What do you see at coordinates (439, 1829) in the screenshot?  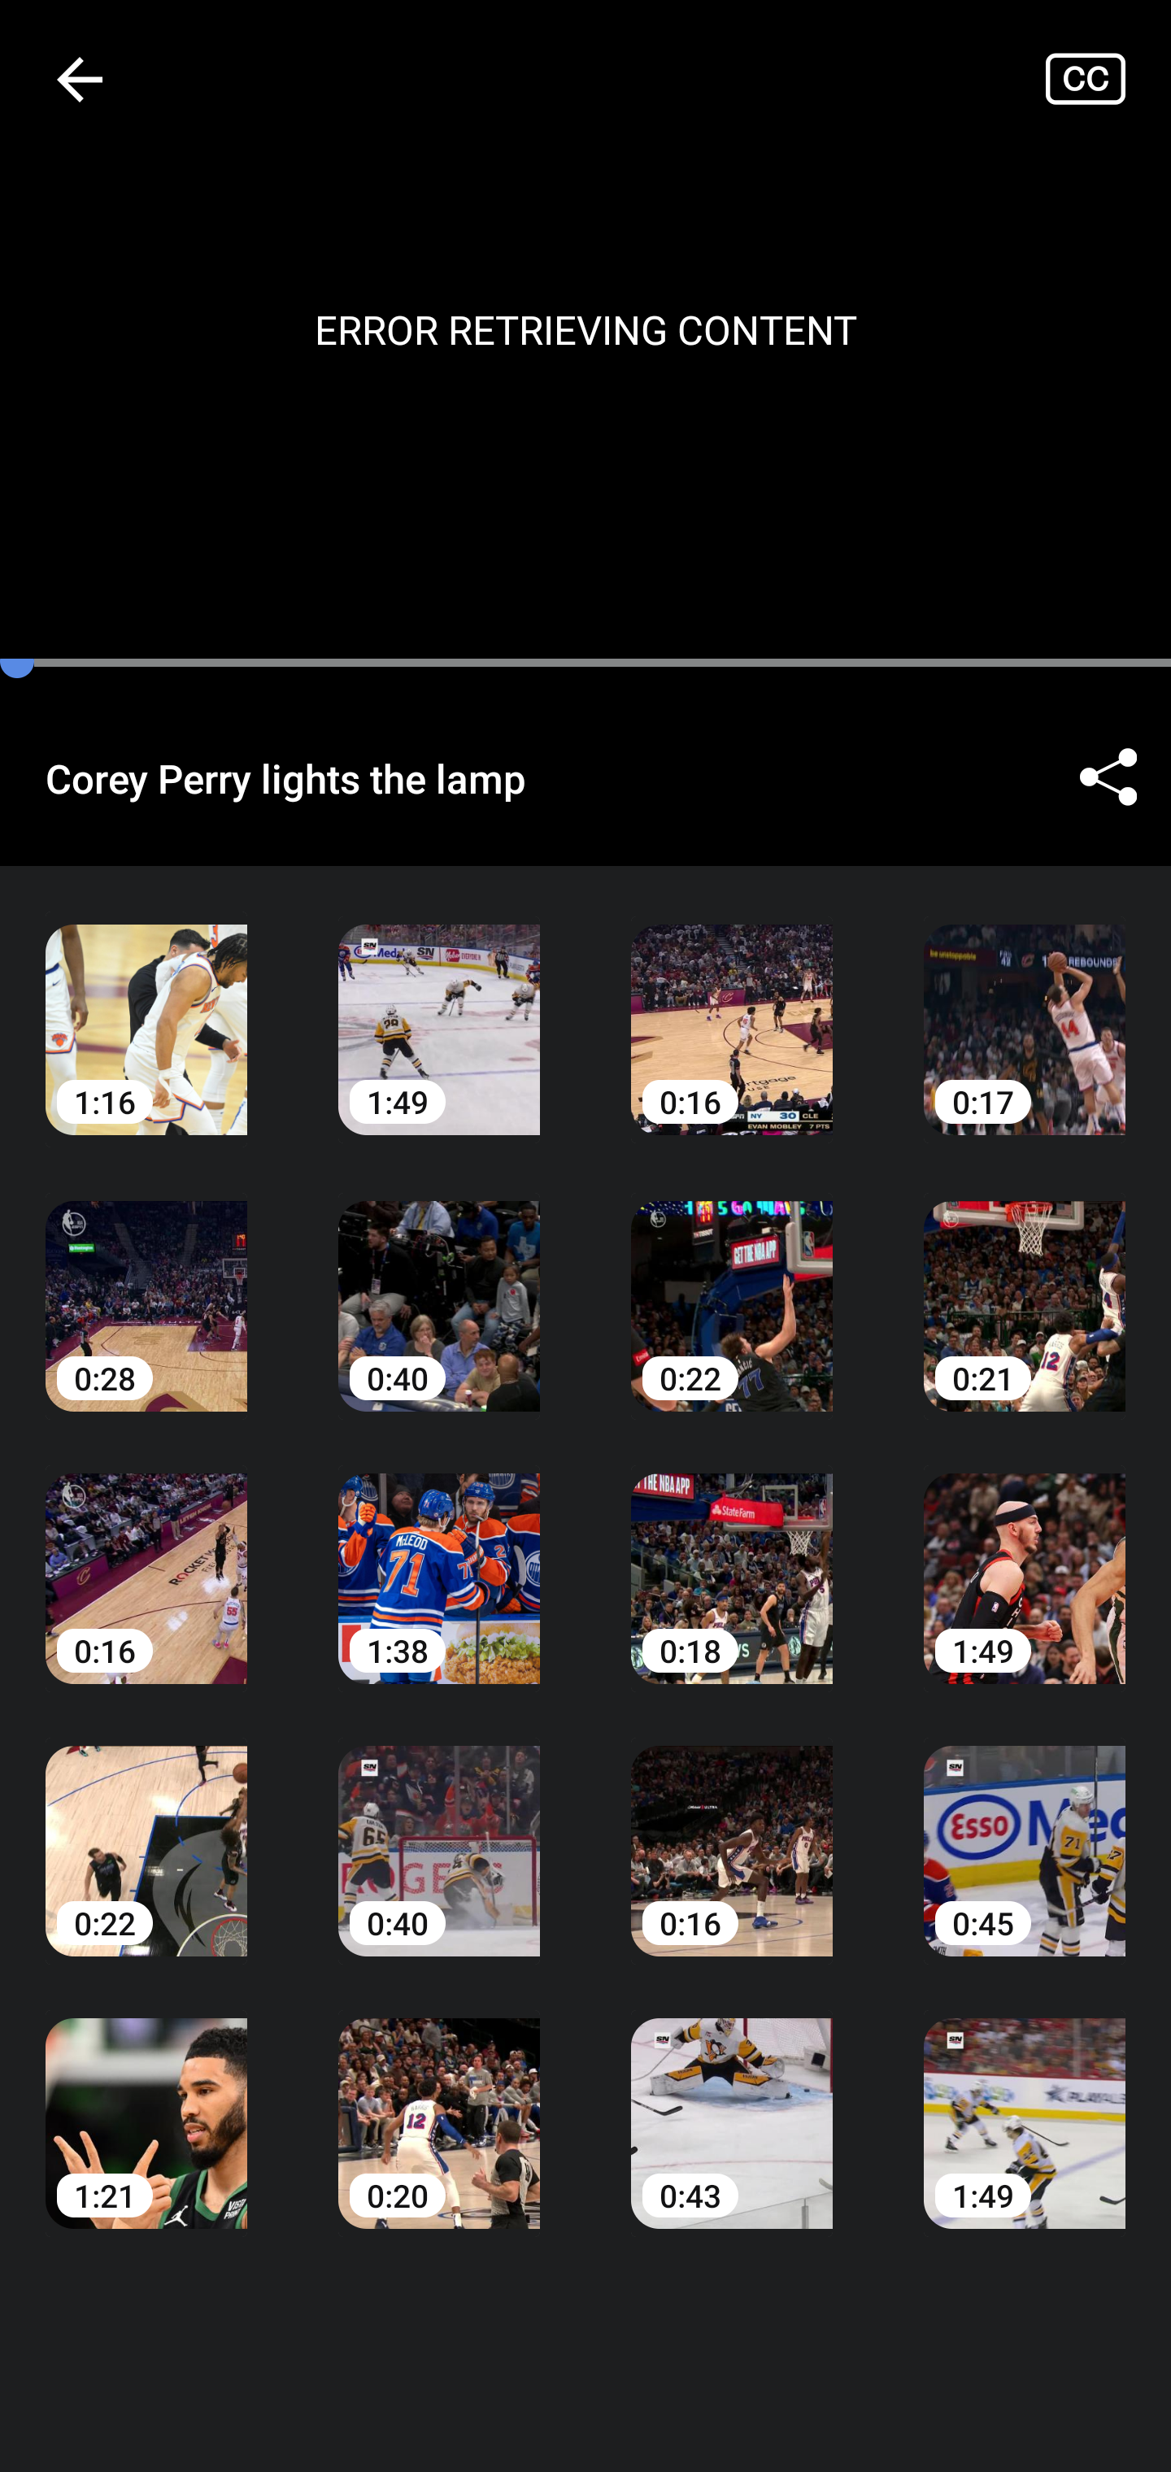 I see `0:40` at bounding box center [439, 1829].